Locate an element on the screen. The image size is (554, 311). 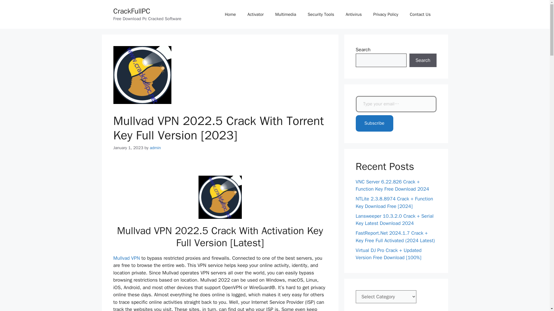
Home is located at coordinates (230, 14).